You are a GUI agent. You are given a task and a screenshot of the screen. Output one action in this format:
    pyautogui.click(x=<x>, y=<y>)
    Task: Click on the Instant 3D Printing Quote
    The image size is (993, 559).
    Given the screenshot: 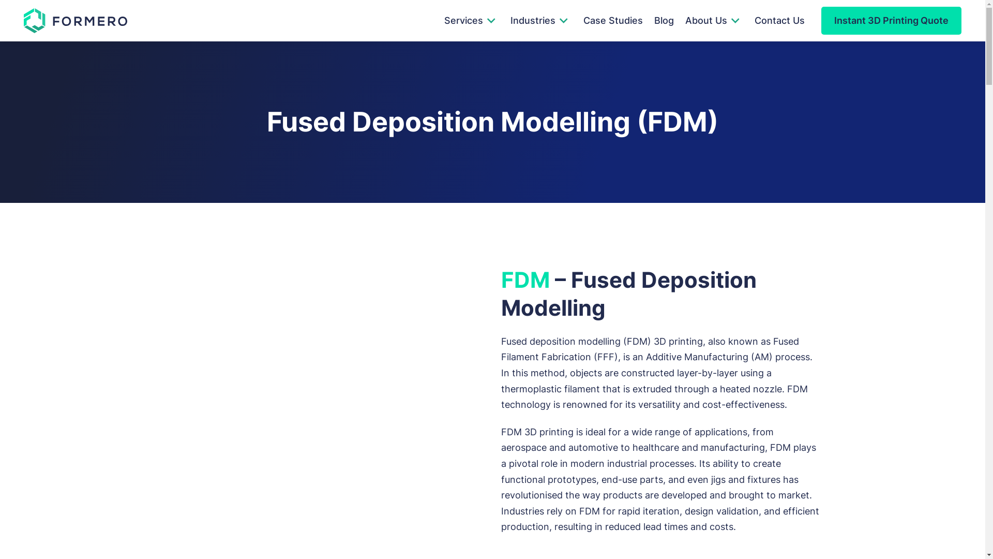 What is the action you would take?
    pyautogui.click(x=892, y=21)
    